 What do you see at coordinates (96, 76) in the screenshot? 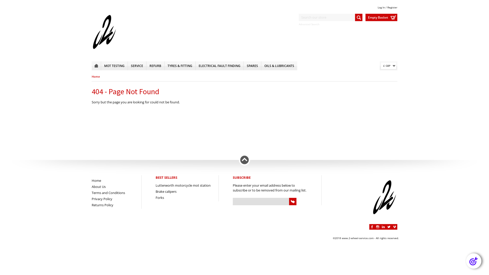
I see `Home` at bounding box center [96, 76].